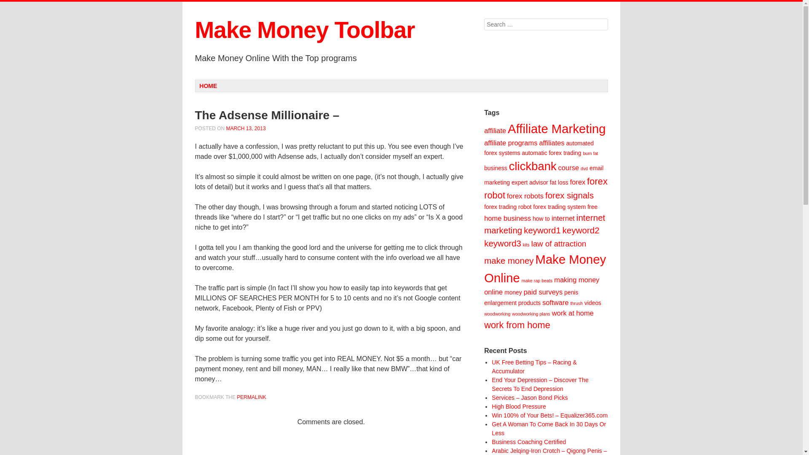 The image size is (809, 455). What do you see at coordinates (557, 128) in the screenshot?
I see `Affiliate Marketing` at bounding box center [557, 128].